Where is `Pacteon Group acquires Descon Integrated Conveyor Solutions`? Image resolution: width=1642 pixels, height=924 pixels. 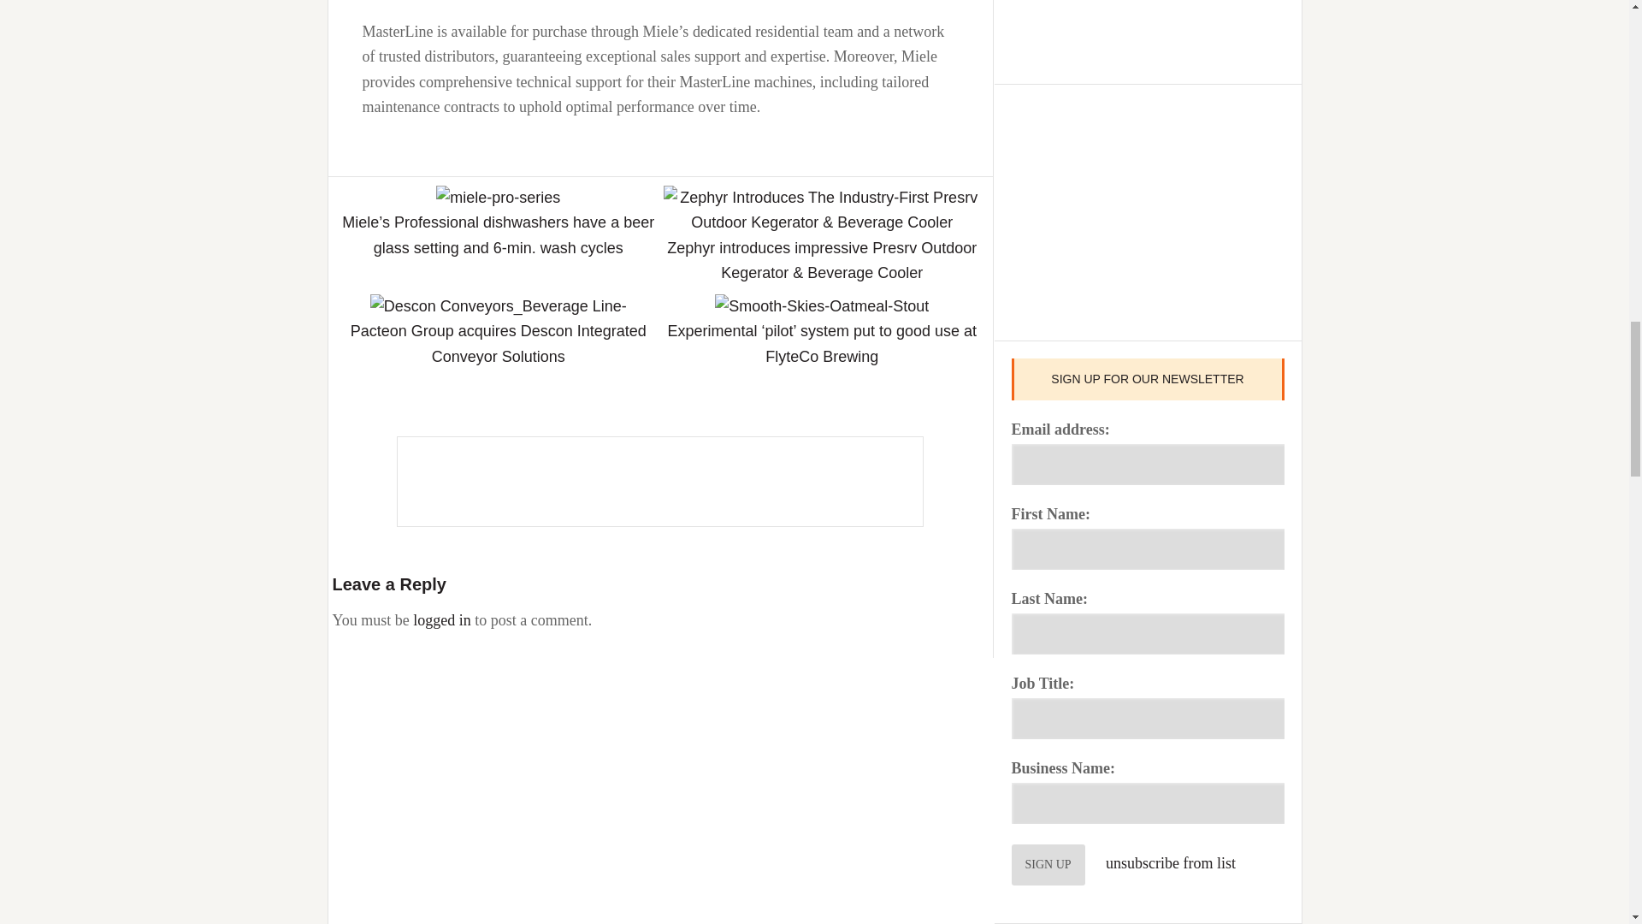 Pacteon Group acquires Descon Integrated Conveyor Solutions is located at coordinates (499, 342).